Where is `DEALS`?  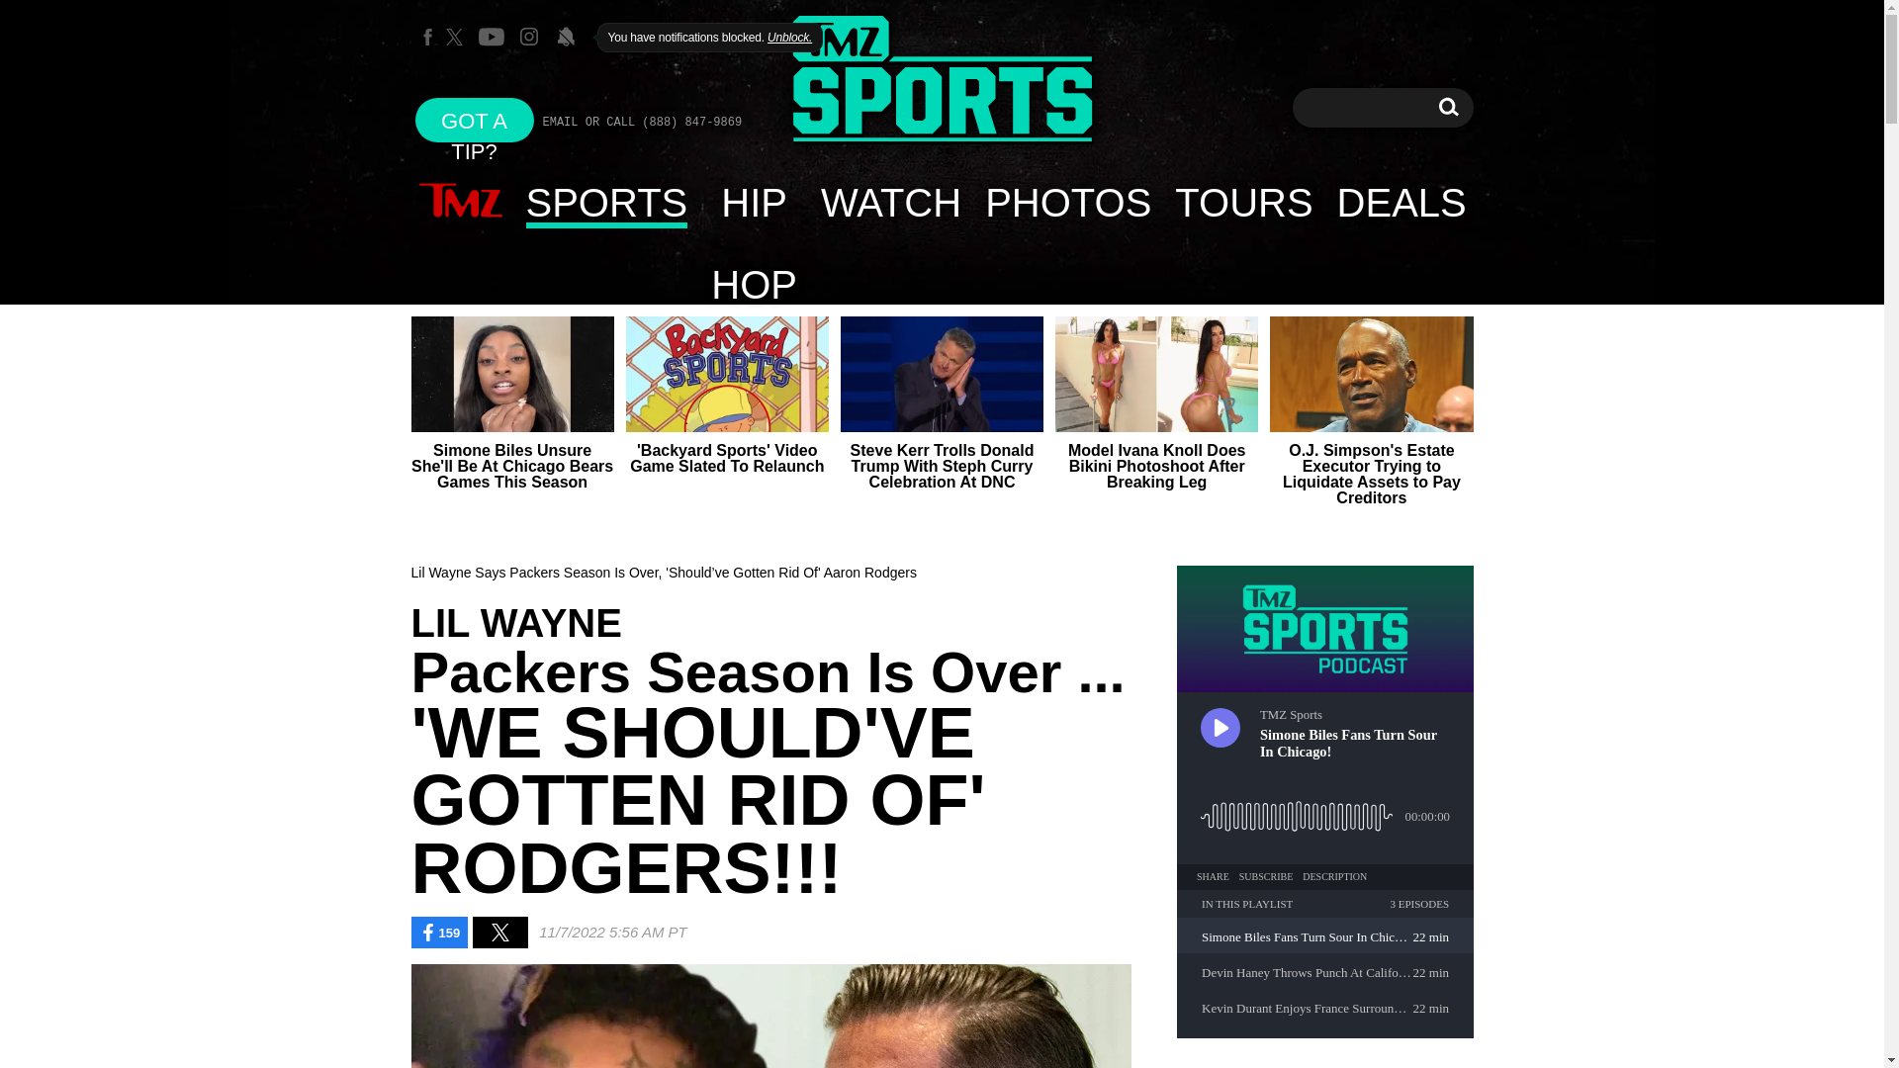
DEALS is located at coordinates (1402, 202).